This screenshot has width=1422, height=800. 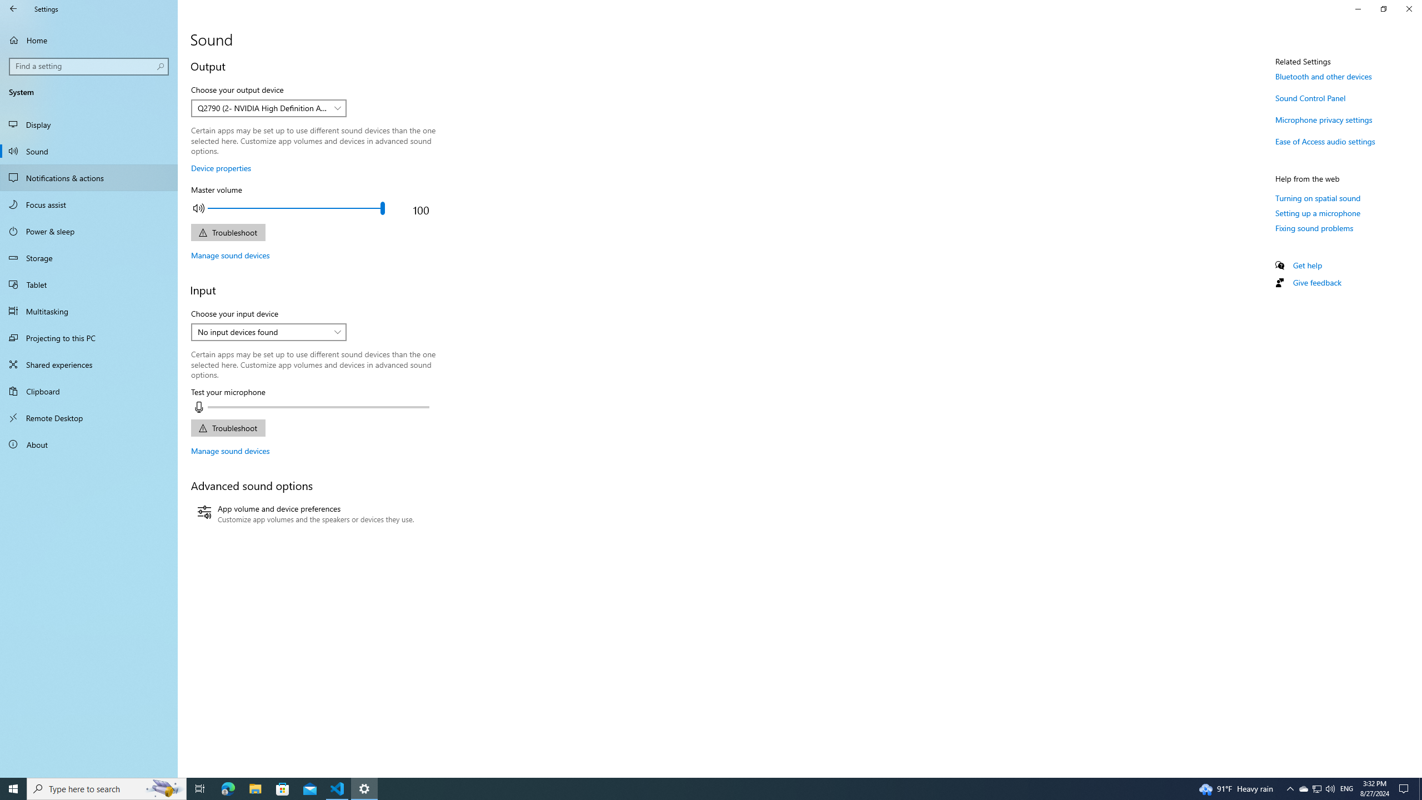 What do you see at coordinates (89, 151) in the screenshot?
I see `Sound` at bounding box center [89, 151].